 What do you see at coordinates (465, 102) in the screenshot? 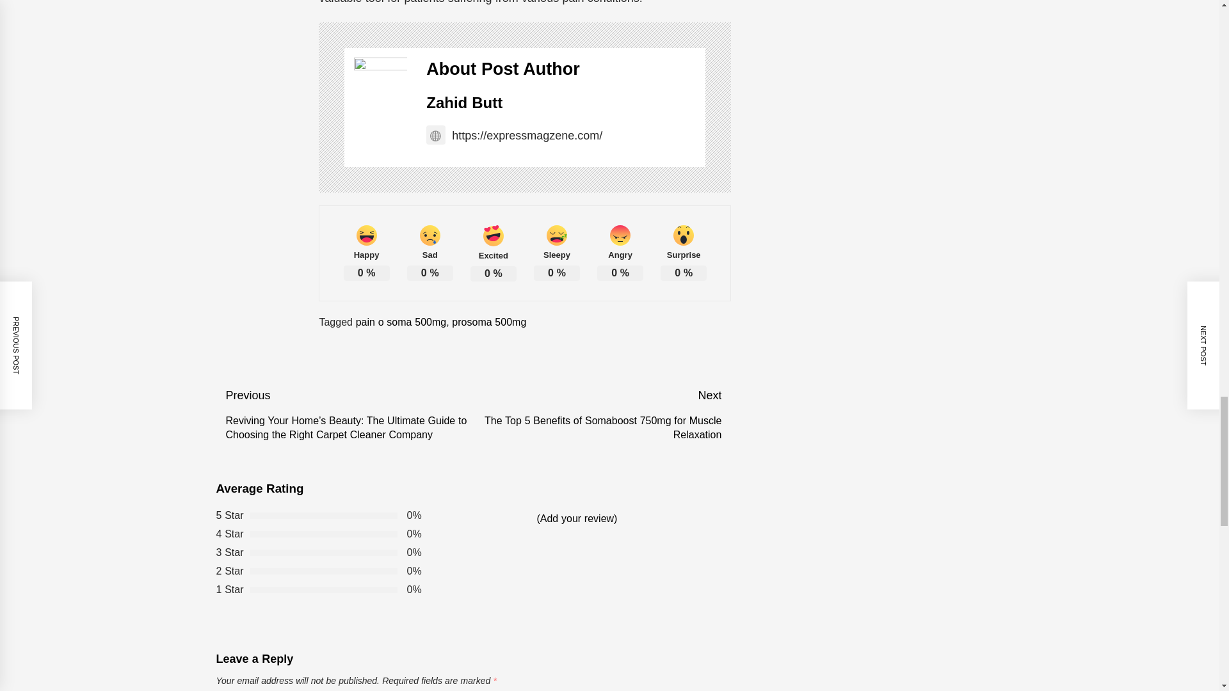
I see `Zahid Butt` at bounding box center [465, 102].